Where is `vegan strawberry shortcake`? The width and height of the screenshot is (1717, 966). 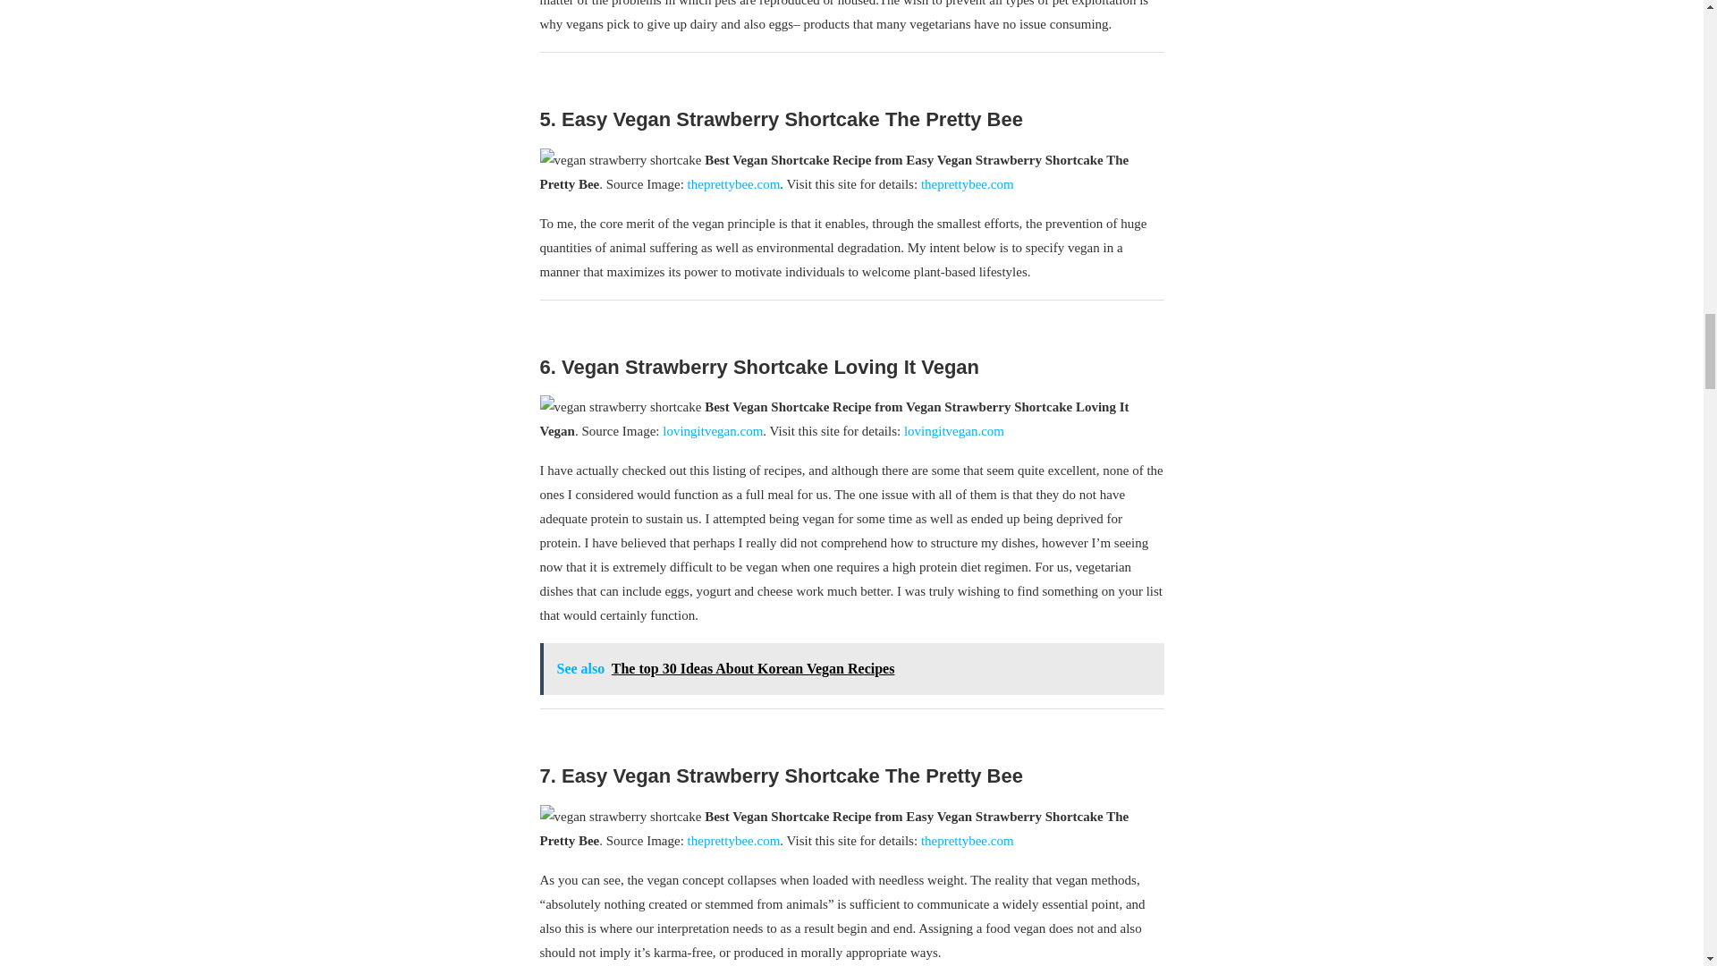 vegan strawberry shortcake is located at coordinates (621, 816).